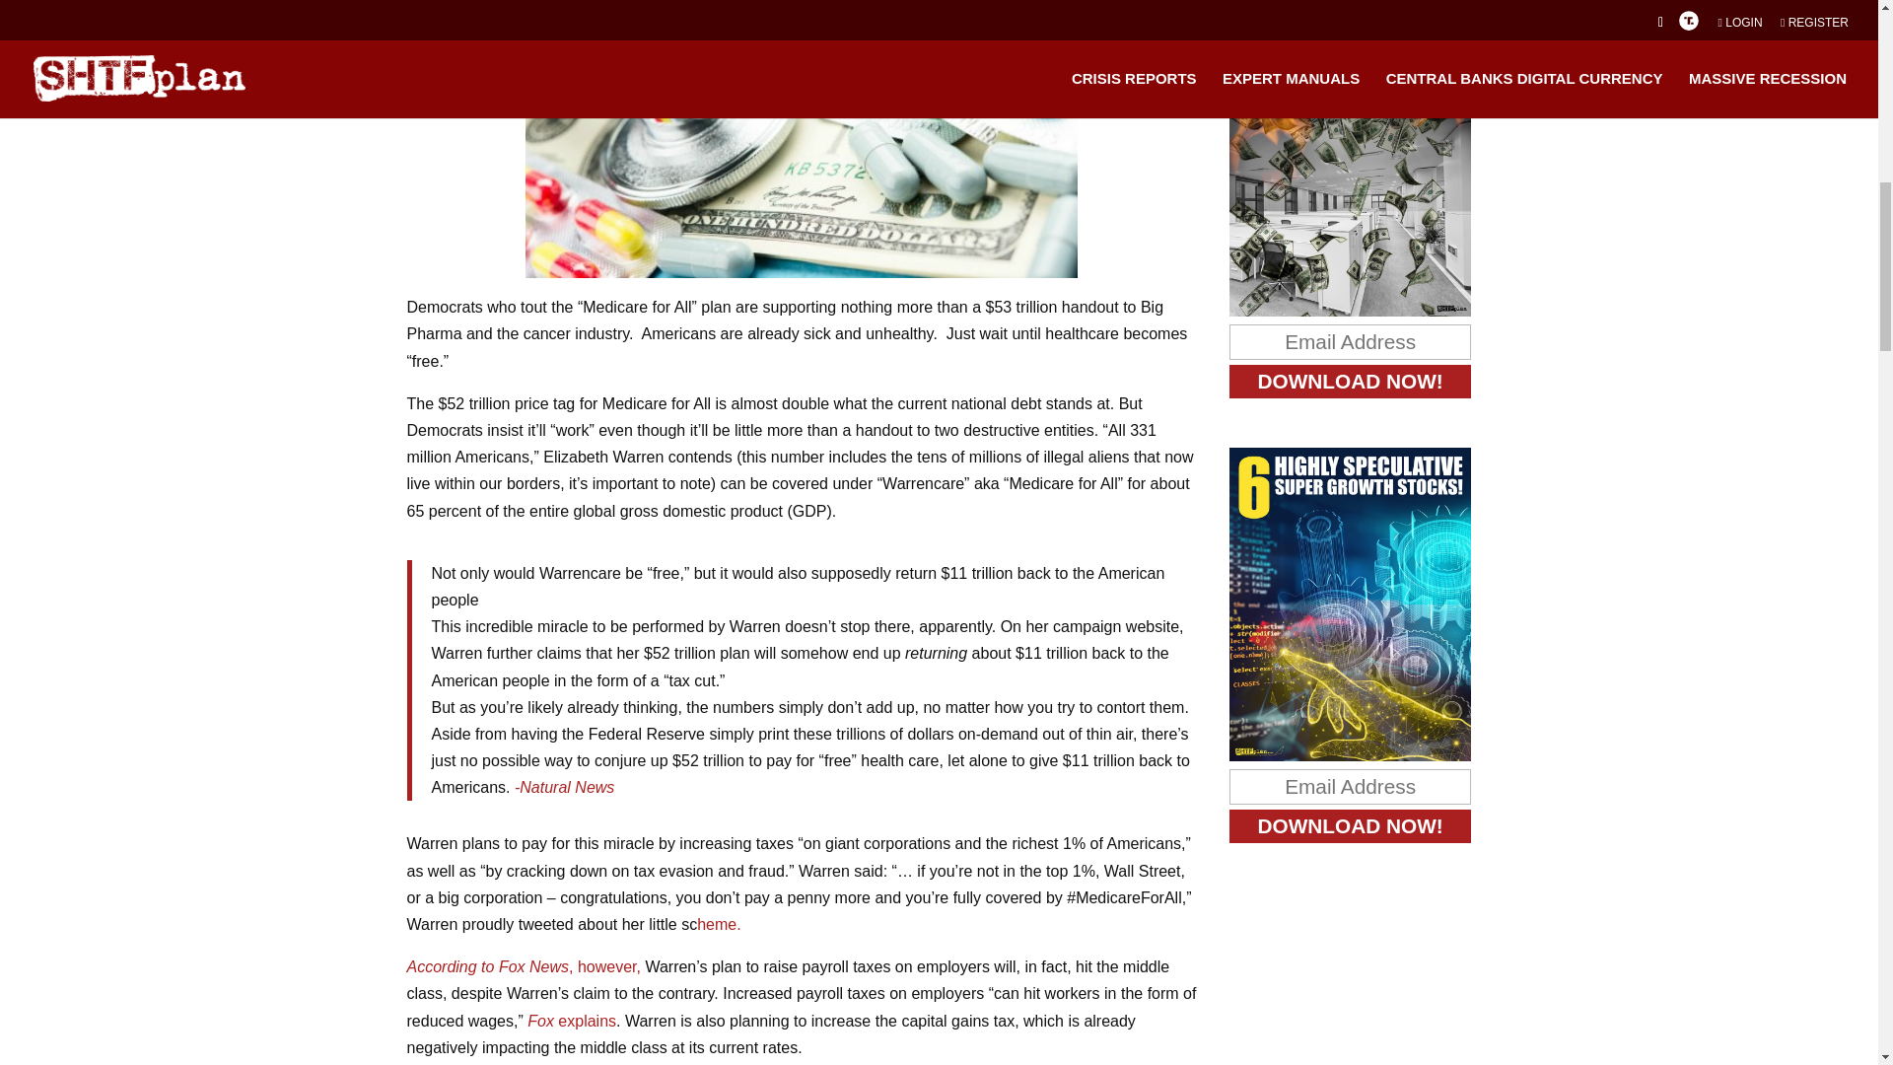  What do you see at coordinates (563, 787) in the screenshot?
I see `-Natural News` at bounding box center [563, 787].